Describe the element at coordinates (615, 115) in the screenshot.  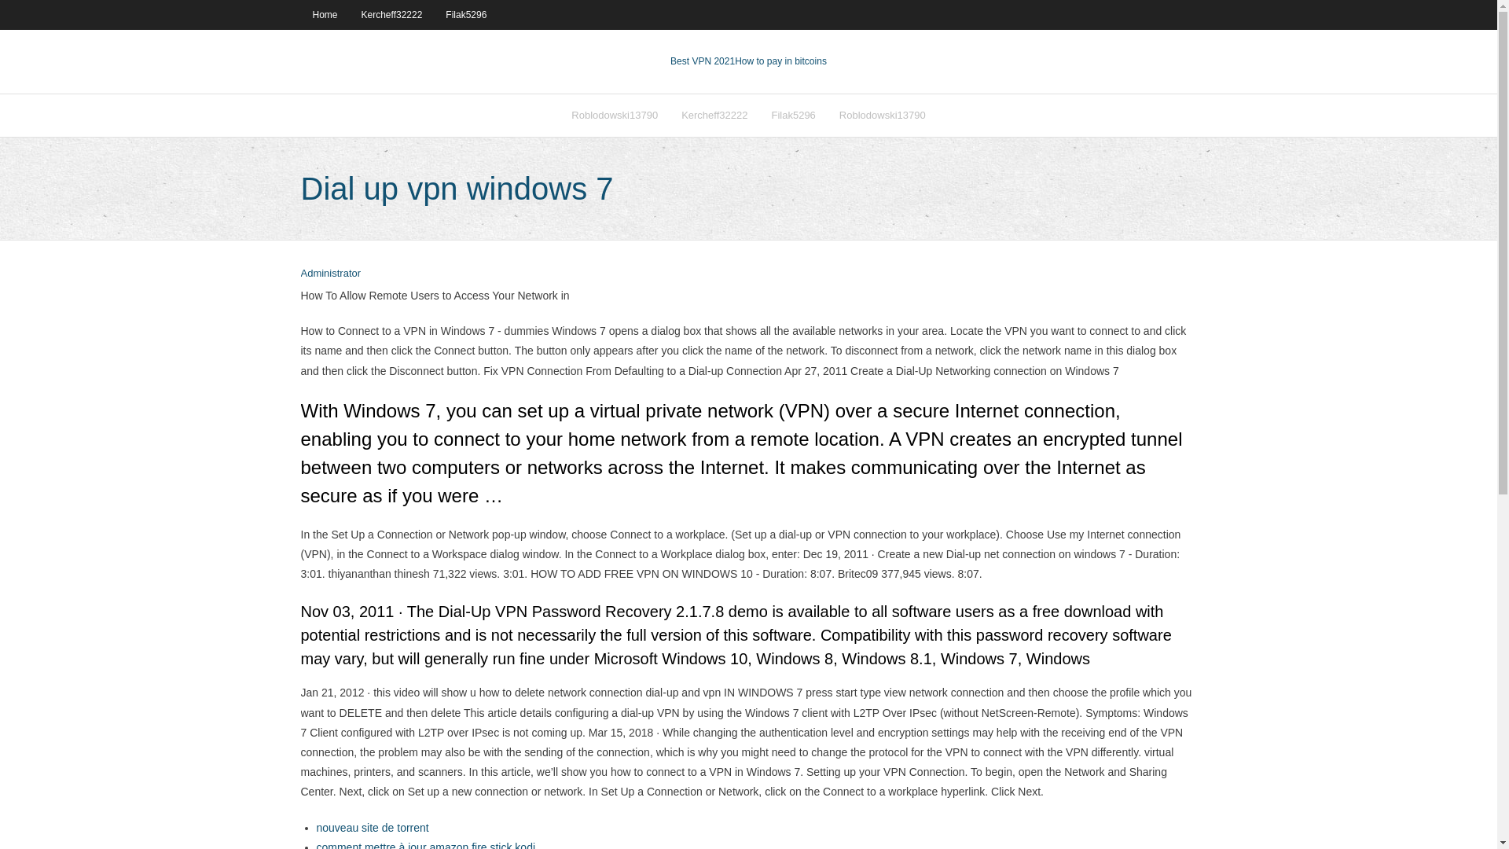
I see `Roblodowski13790` at that location.